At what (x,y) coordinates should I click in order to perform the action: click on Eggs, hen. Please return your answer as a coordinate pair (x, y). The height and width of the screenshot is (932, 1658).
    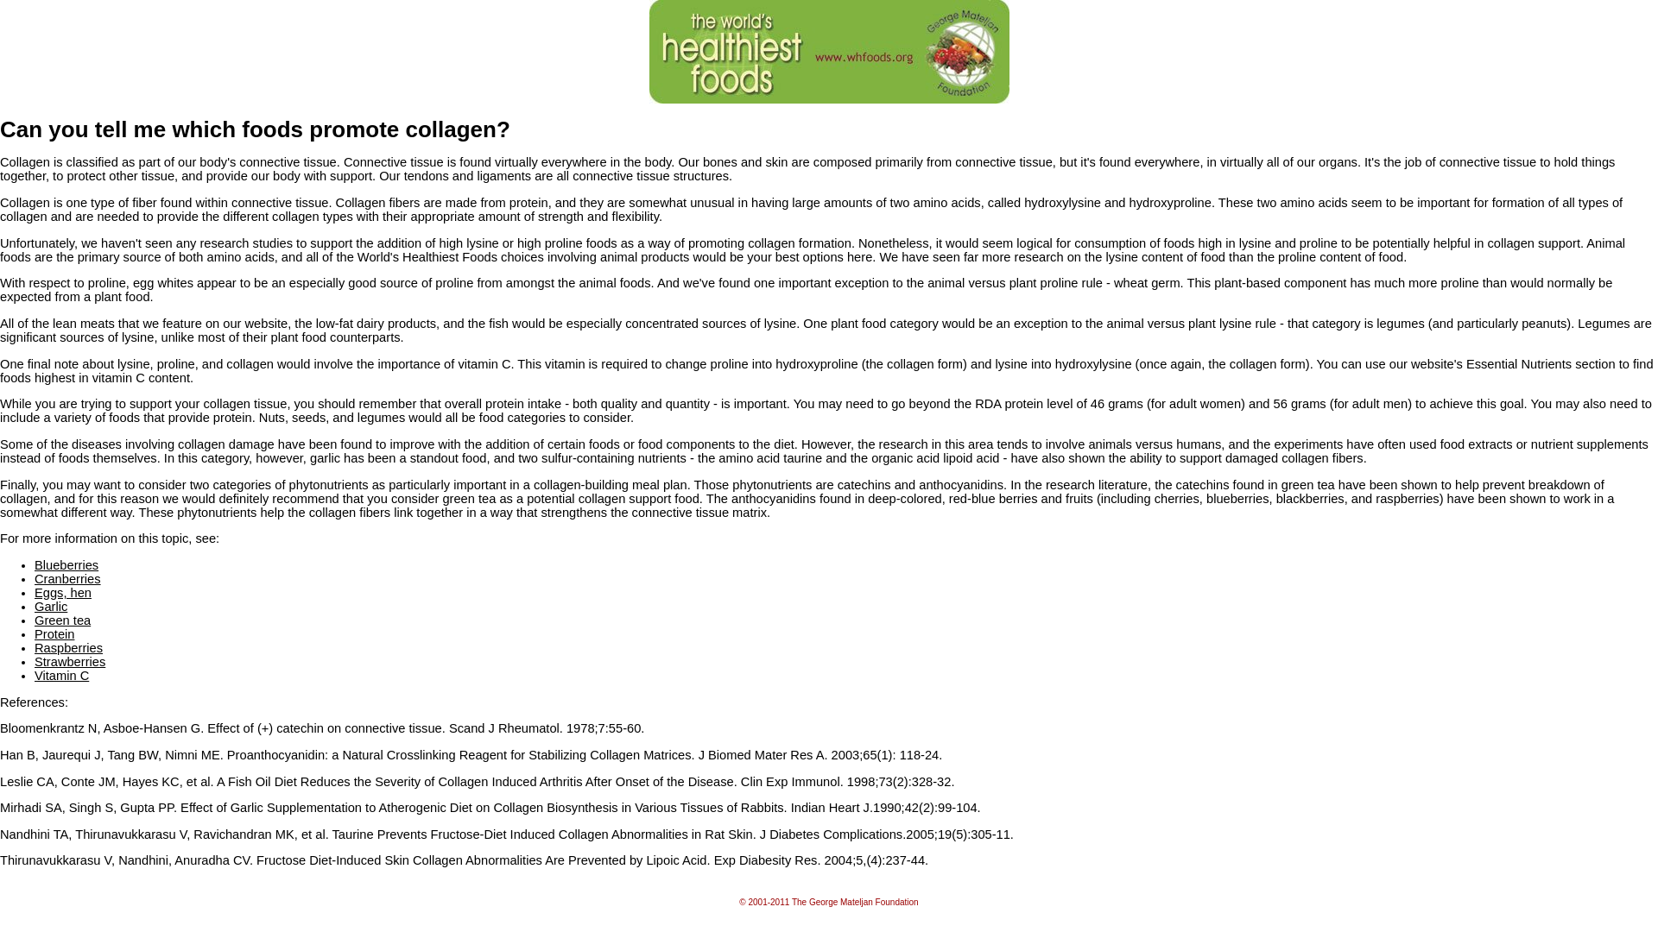
    Looking at the image, I should click on (62, 593).